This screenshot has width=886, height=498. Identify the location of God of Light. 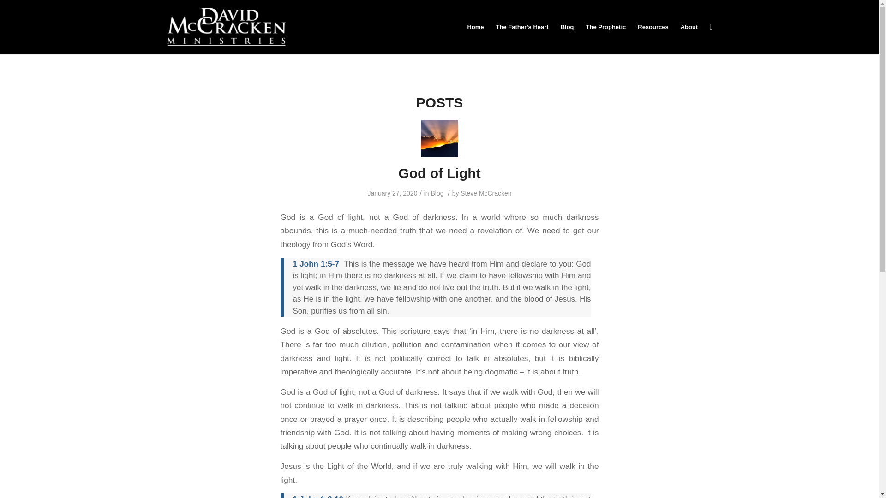
(439, 173).